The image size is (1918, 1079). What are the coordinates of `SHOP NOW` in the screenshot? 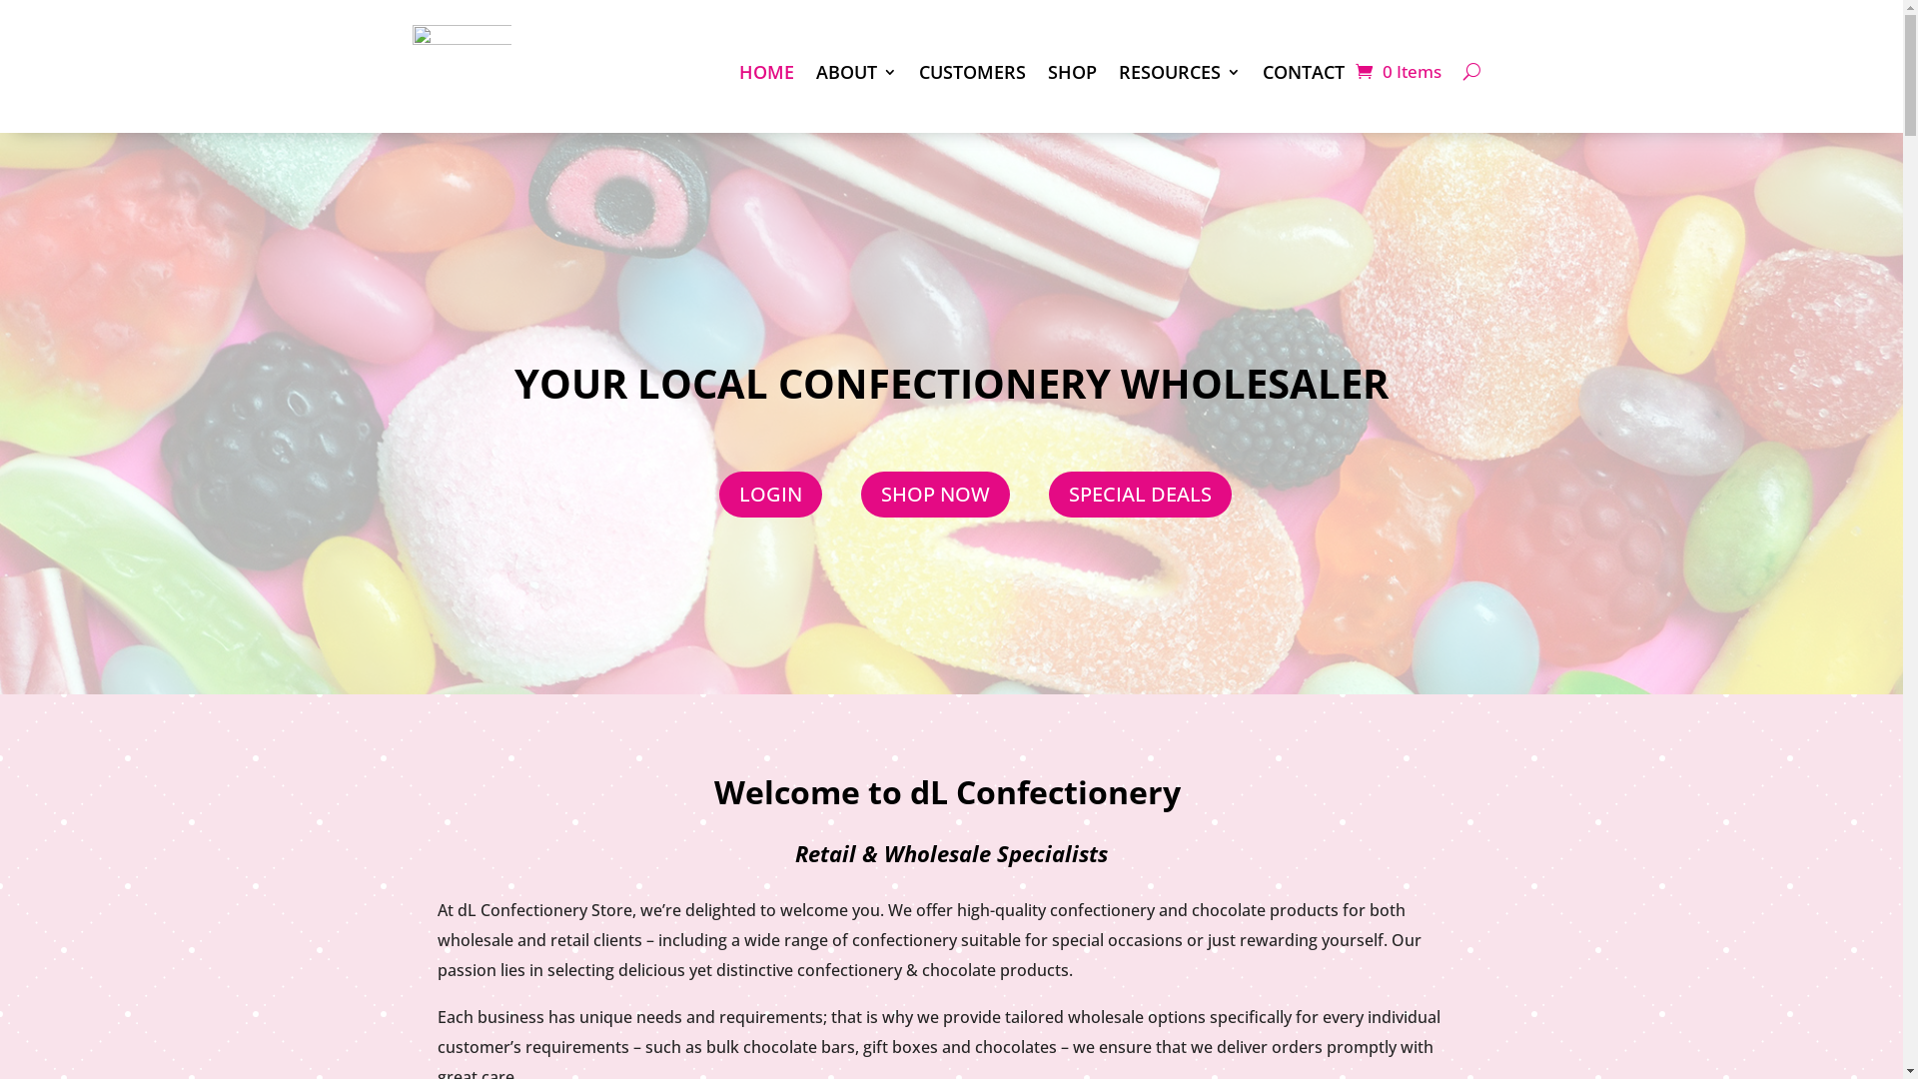 It's located at (935, 495).